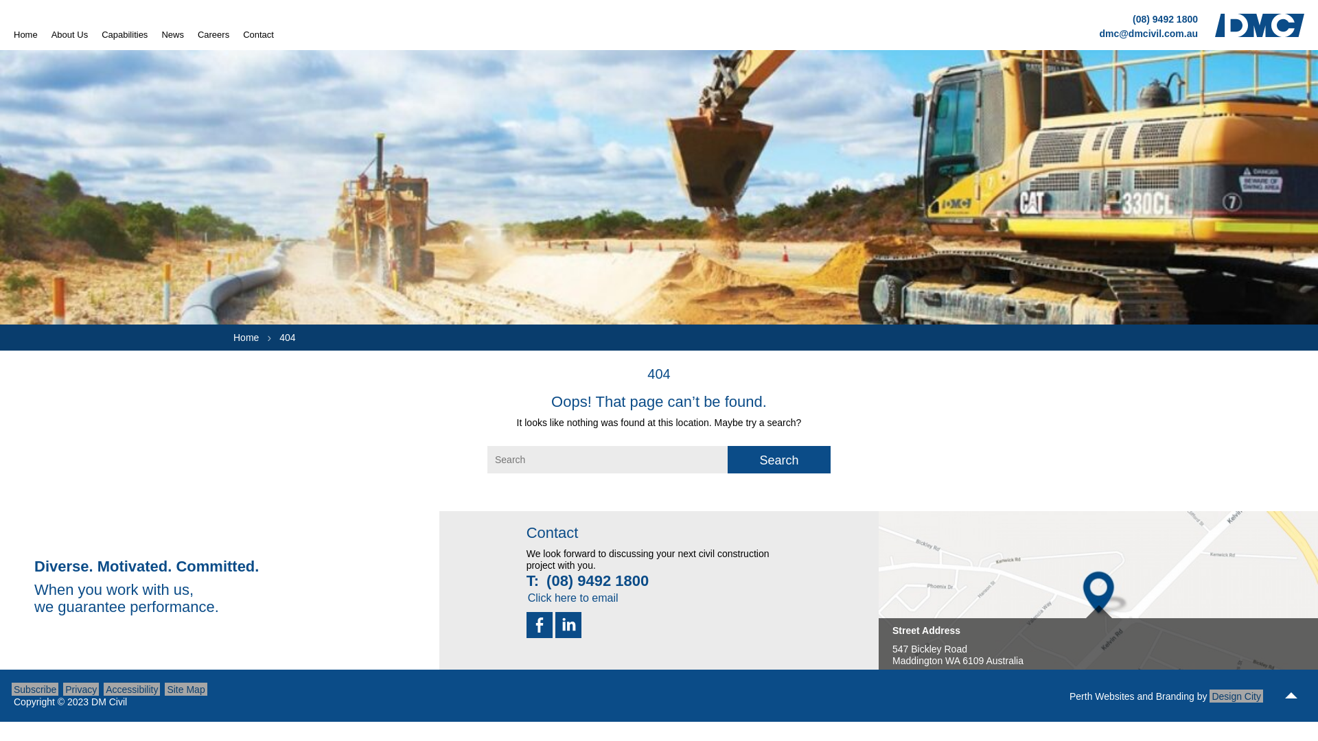  What do you see at coordinates (246, 338) in the screenshot?
I see `Home` at bounding box center [246, 338].